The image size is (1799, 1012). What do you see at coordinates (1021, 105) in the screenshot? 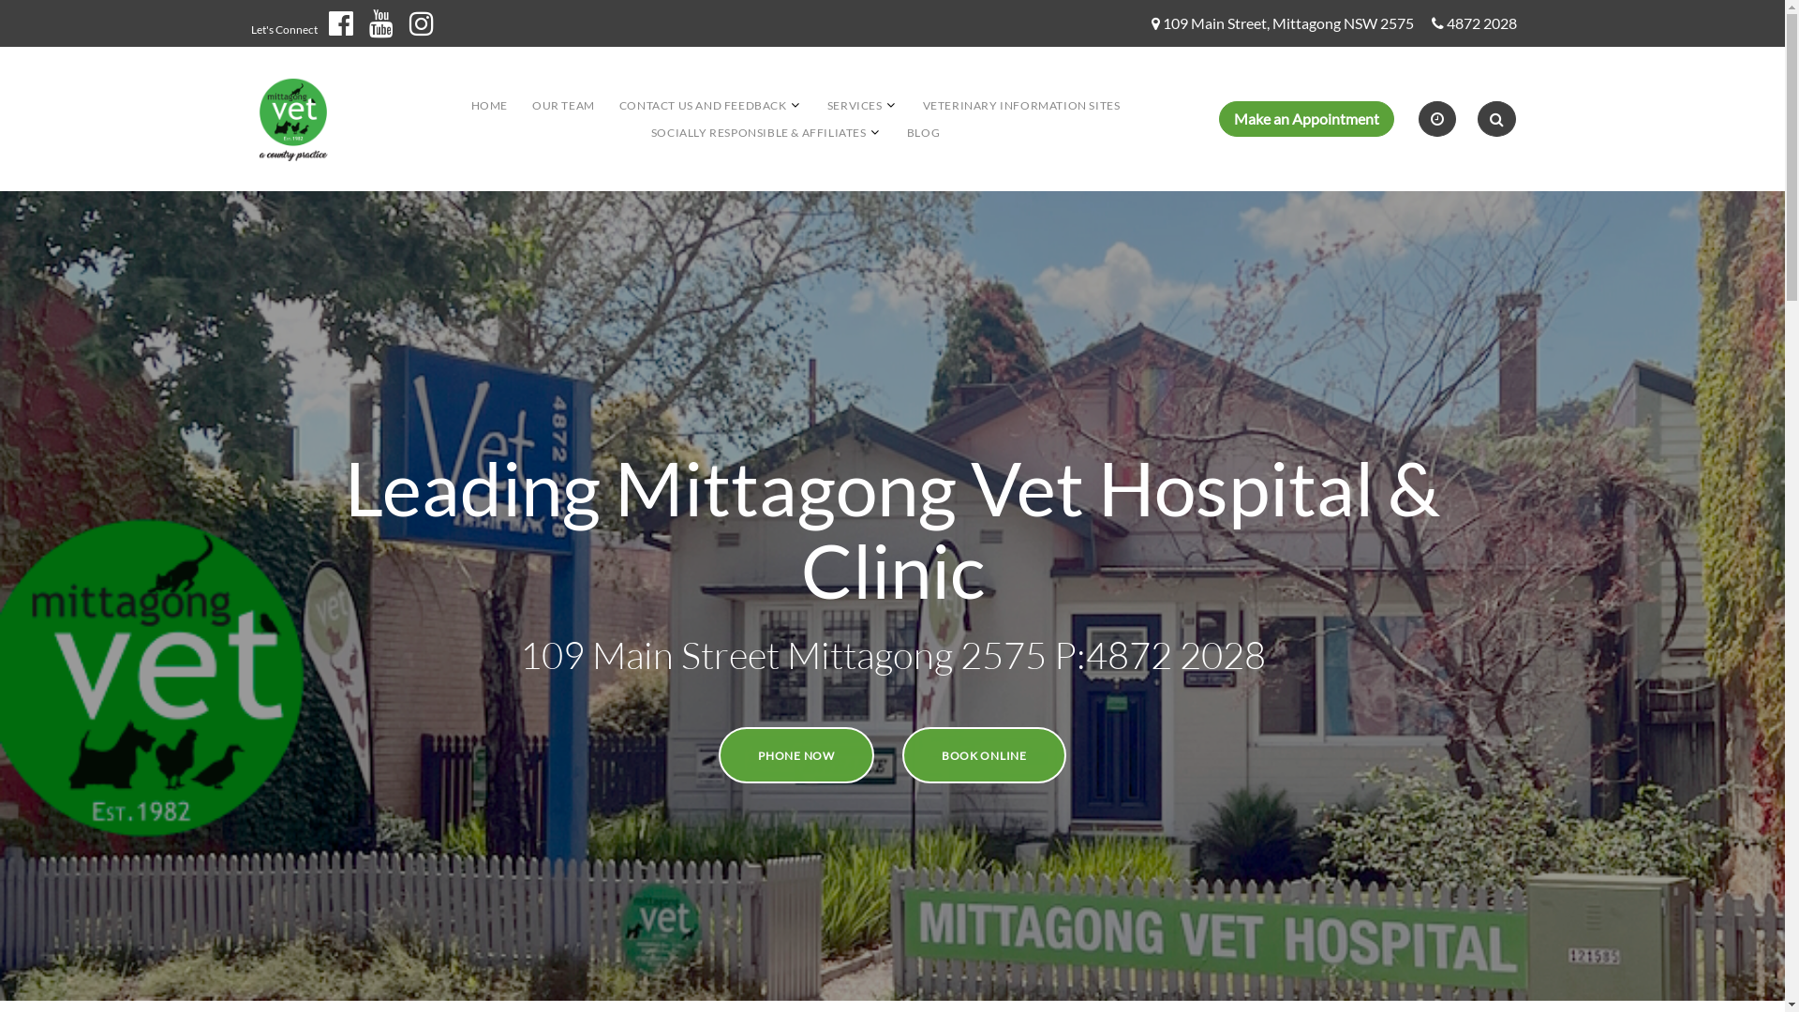
I see `VETERINARY INFORMATION SITES` at bounding box center [1021, 105].